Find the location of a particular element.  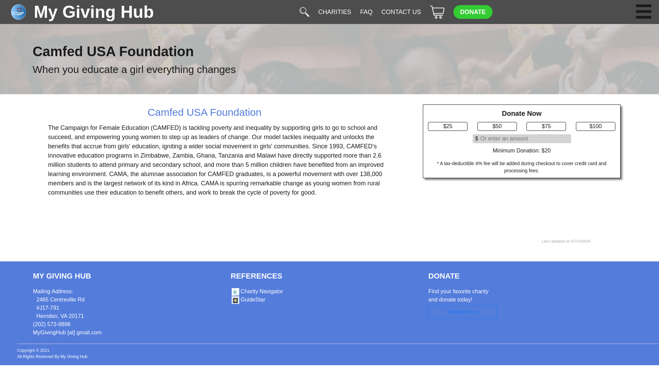

DONATE is located at coordinates (473, 12).